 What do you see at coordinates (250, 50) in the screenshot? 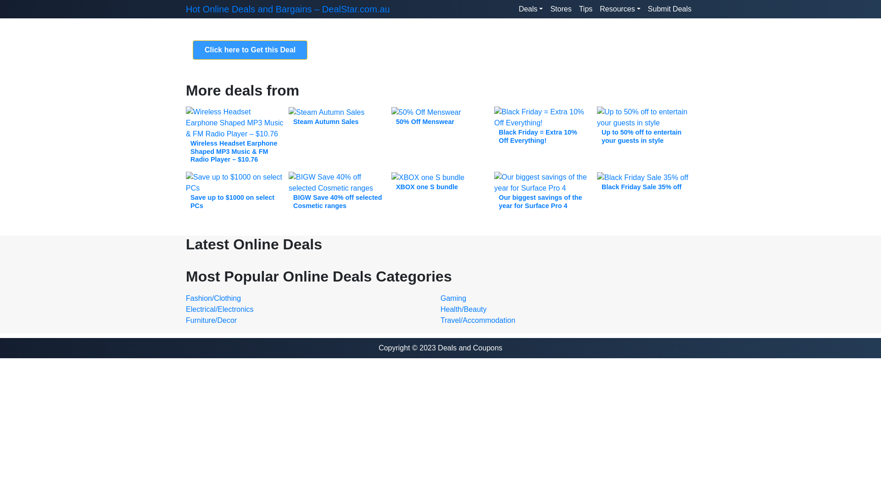
I see `Click here to Get this Deal` at bounding box center [250, 50].